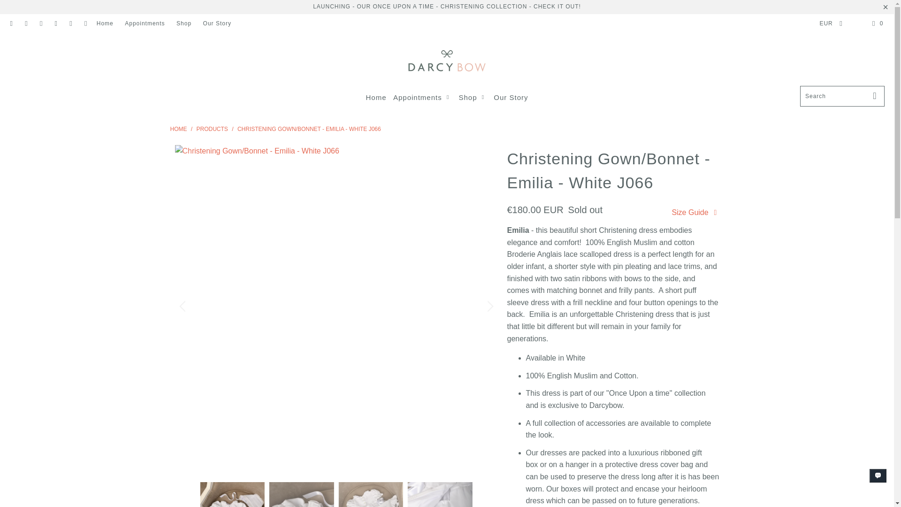 This screenshot has width=901, height=507. What do you see at coordinates (11, 23) in the screenshot?
I see `Darcybow on Twitter` at bounding box center [11, 23].